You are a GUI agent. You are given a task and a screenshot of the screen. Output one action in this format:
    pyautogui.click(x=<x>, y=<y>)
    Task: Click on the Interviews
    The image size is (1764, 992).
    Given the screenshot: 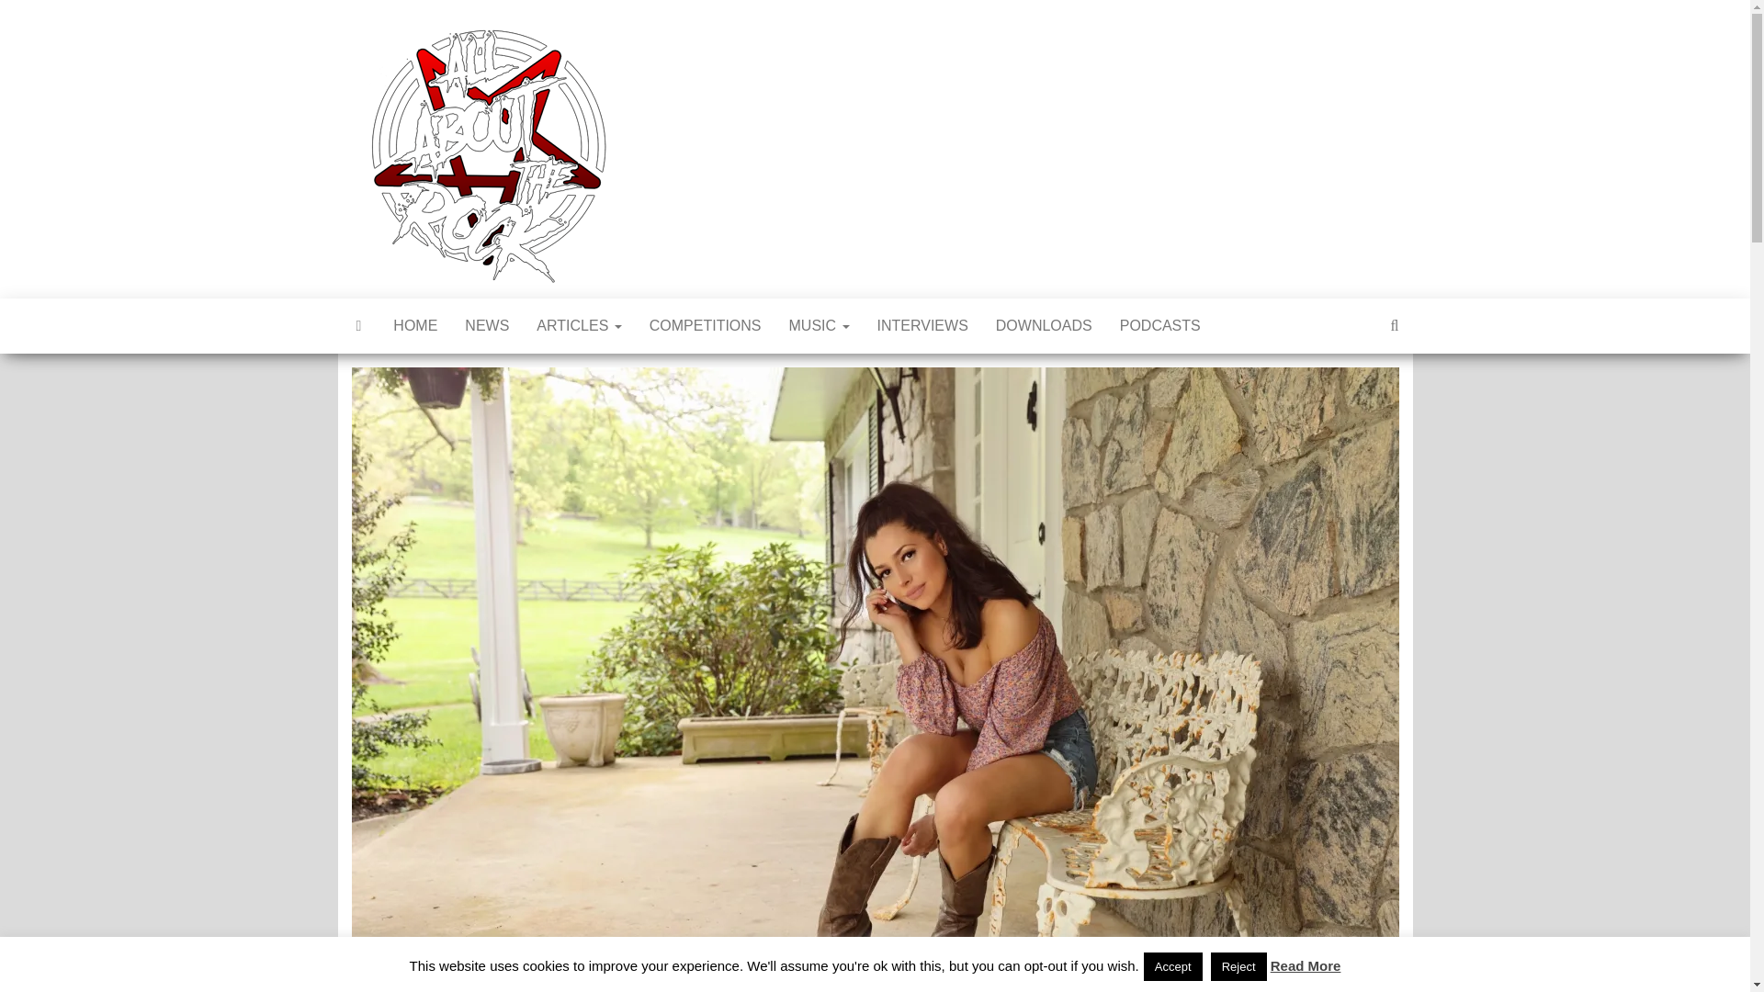 What is the action you would take?
    pyautogui.click(x=922, y=325)
    